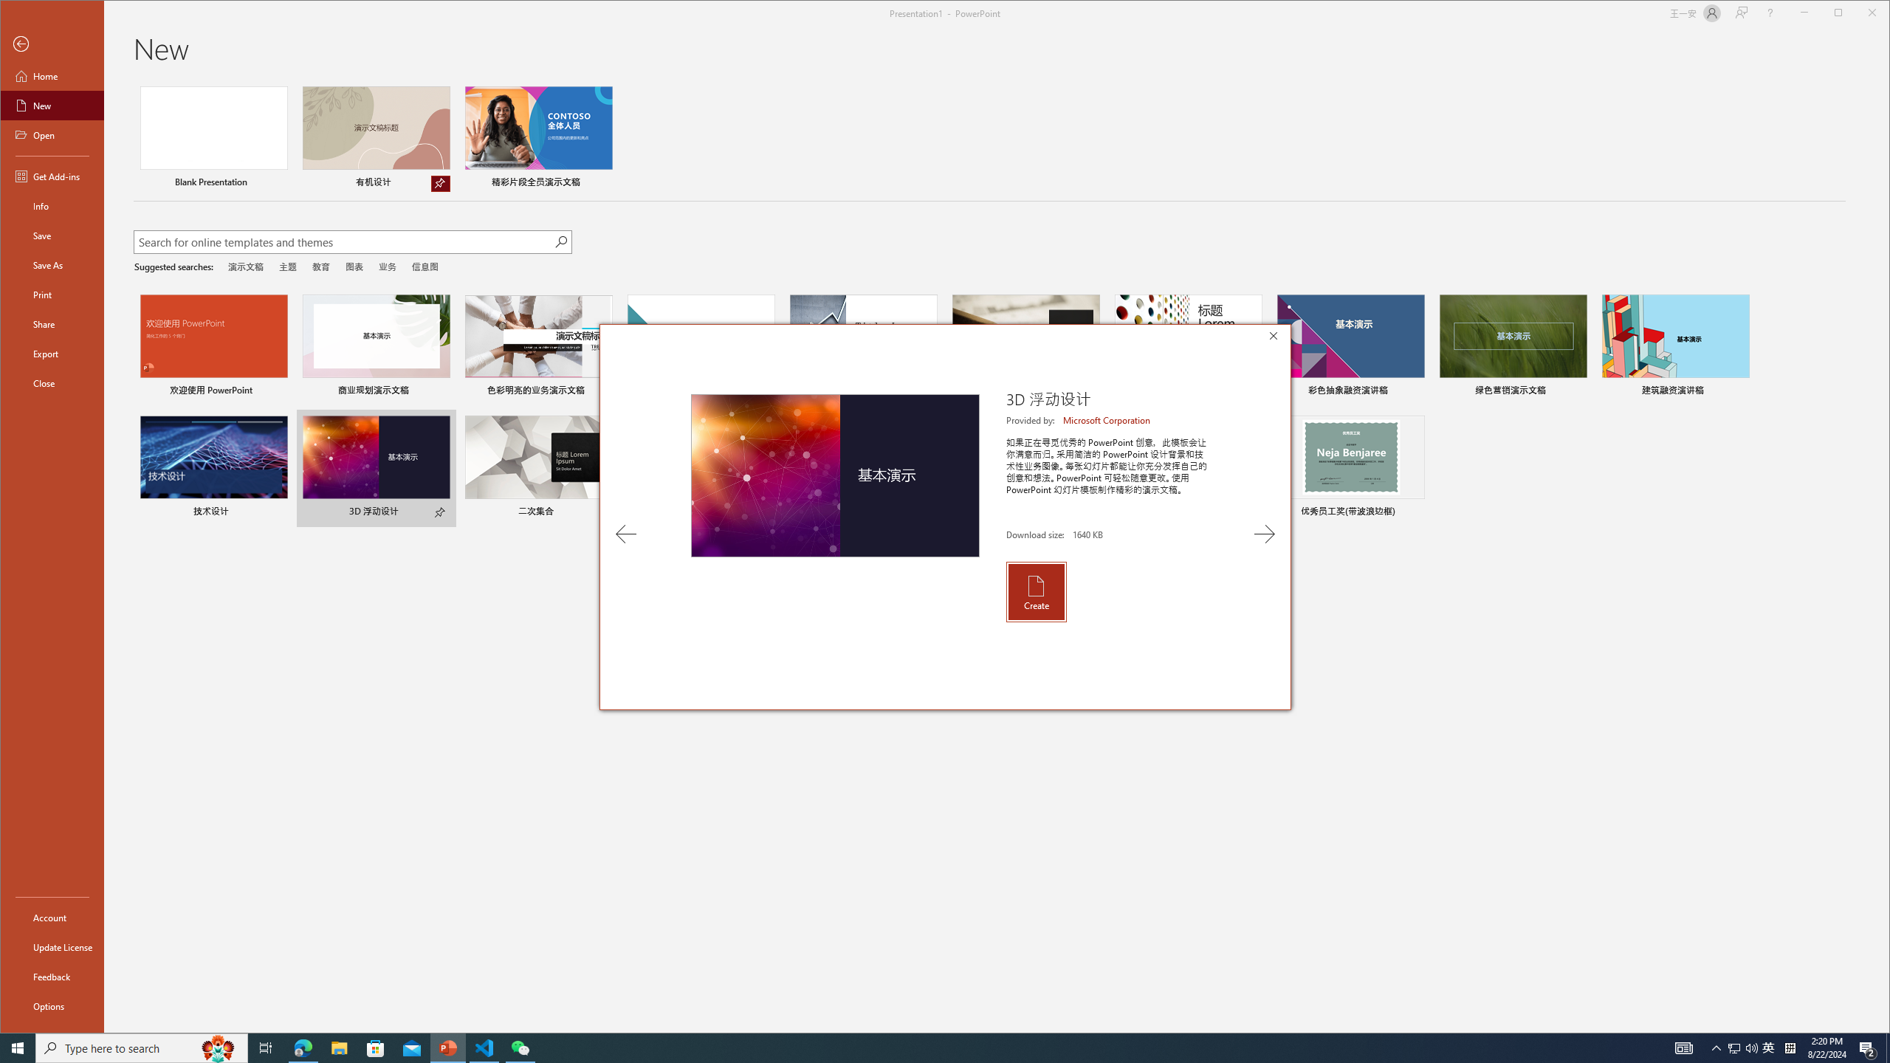 The height and width of the screenshot is (1063, 1890). Describe the element at coordinates (52, 176) in the screenshot. I see `Get Add-ins` at that location.